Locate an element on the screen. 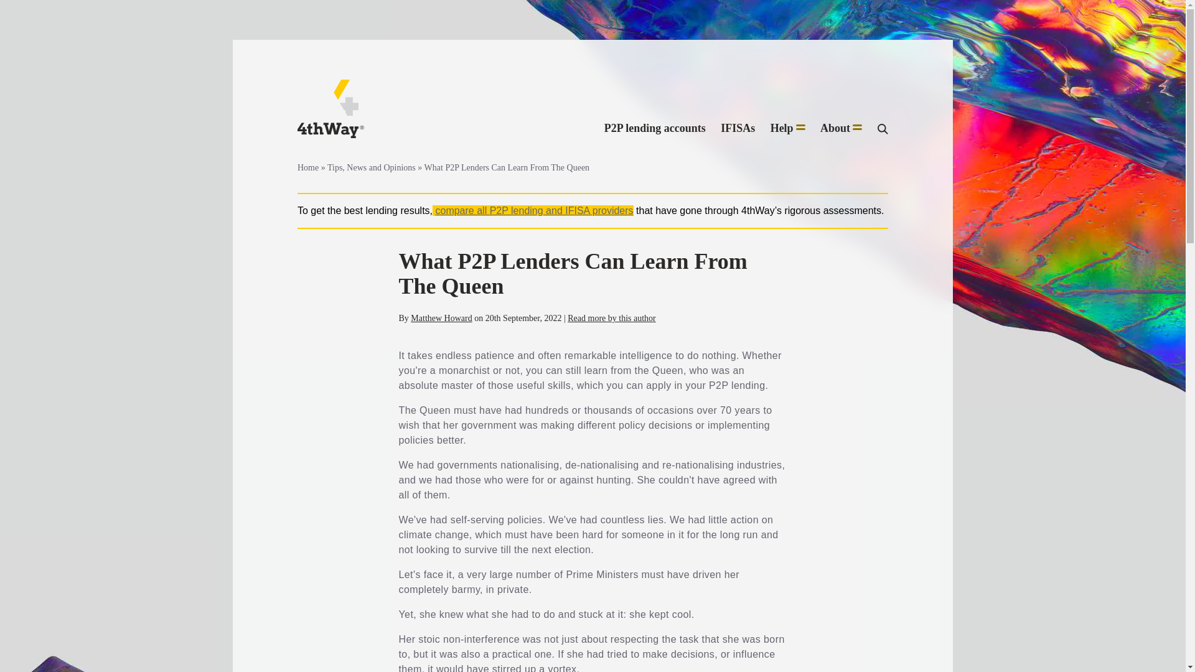  P2P lending accounts is located at coordinates (655, 129).